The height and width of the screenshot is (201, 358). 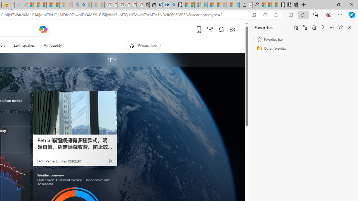 What do you see at coordinates (112, 60) in the screenshot?
I see `Weather settings` at bounding box center [112, 60].